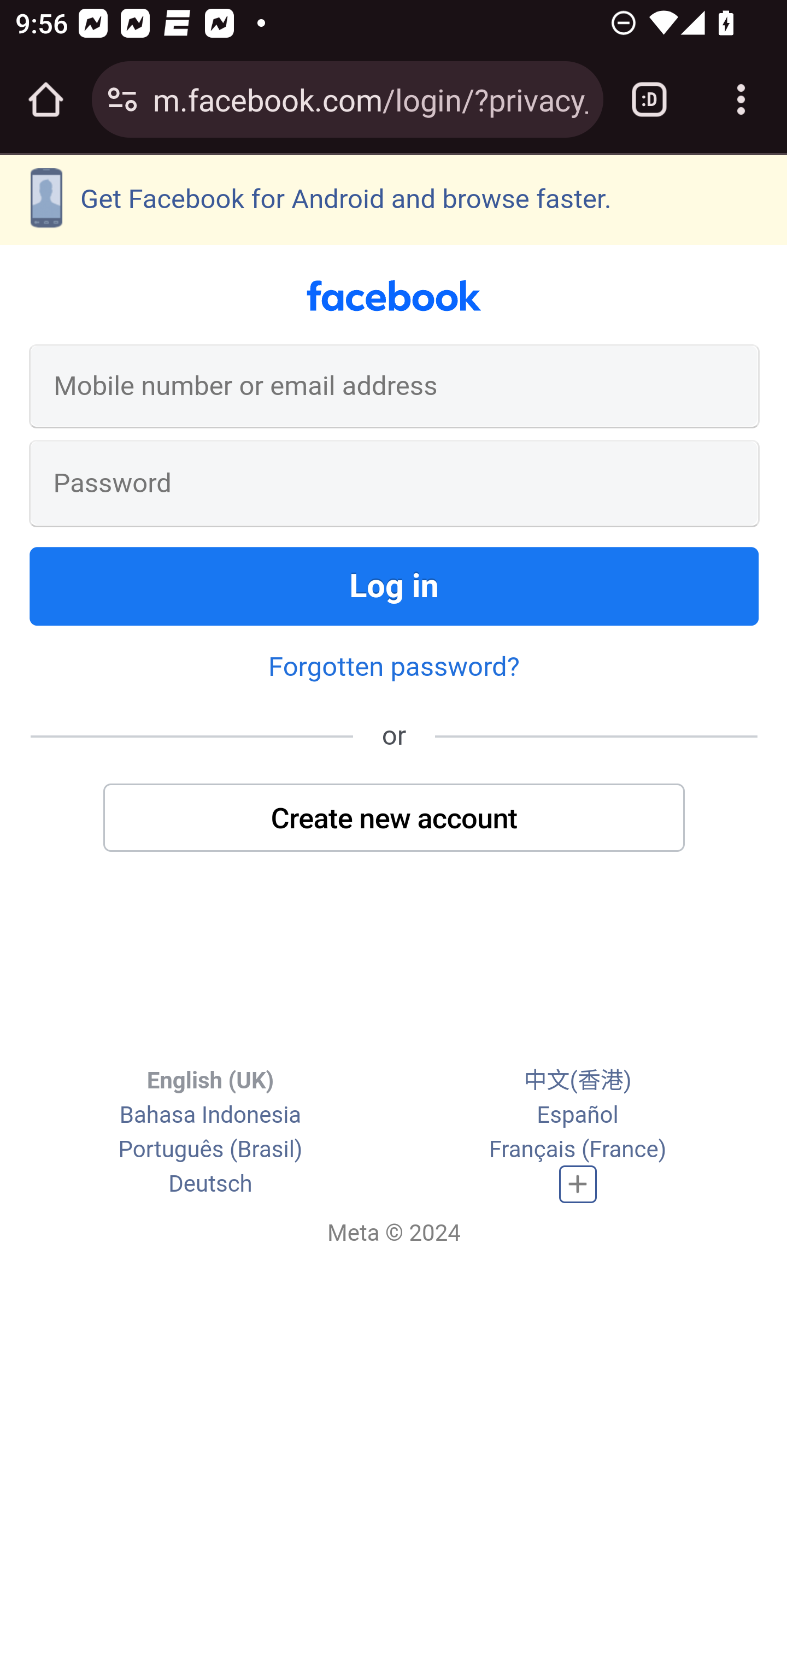 Image resolution: width=787 pixels, height=1661 pixels. I want to click on 中文(香港), so click(577, 1081).